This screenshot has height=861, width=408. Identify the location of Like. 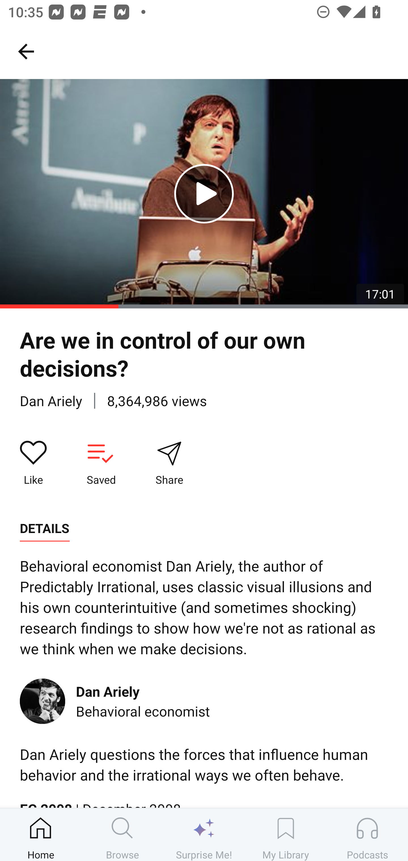
(33, 463).